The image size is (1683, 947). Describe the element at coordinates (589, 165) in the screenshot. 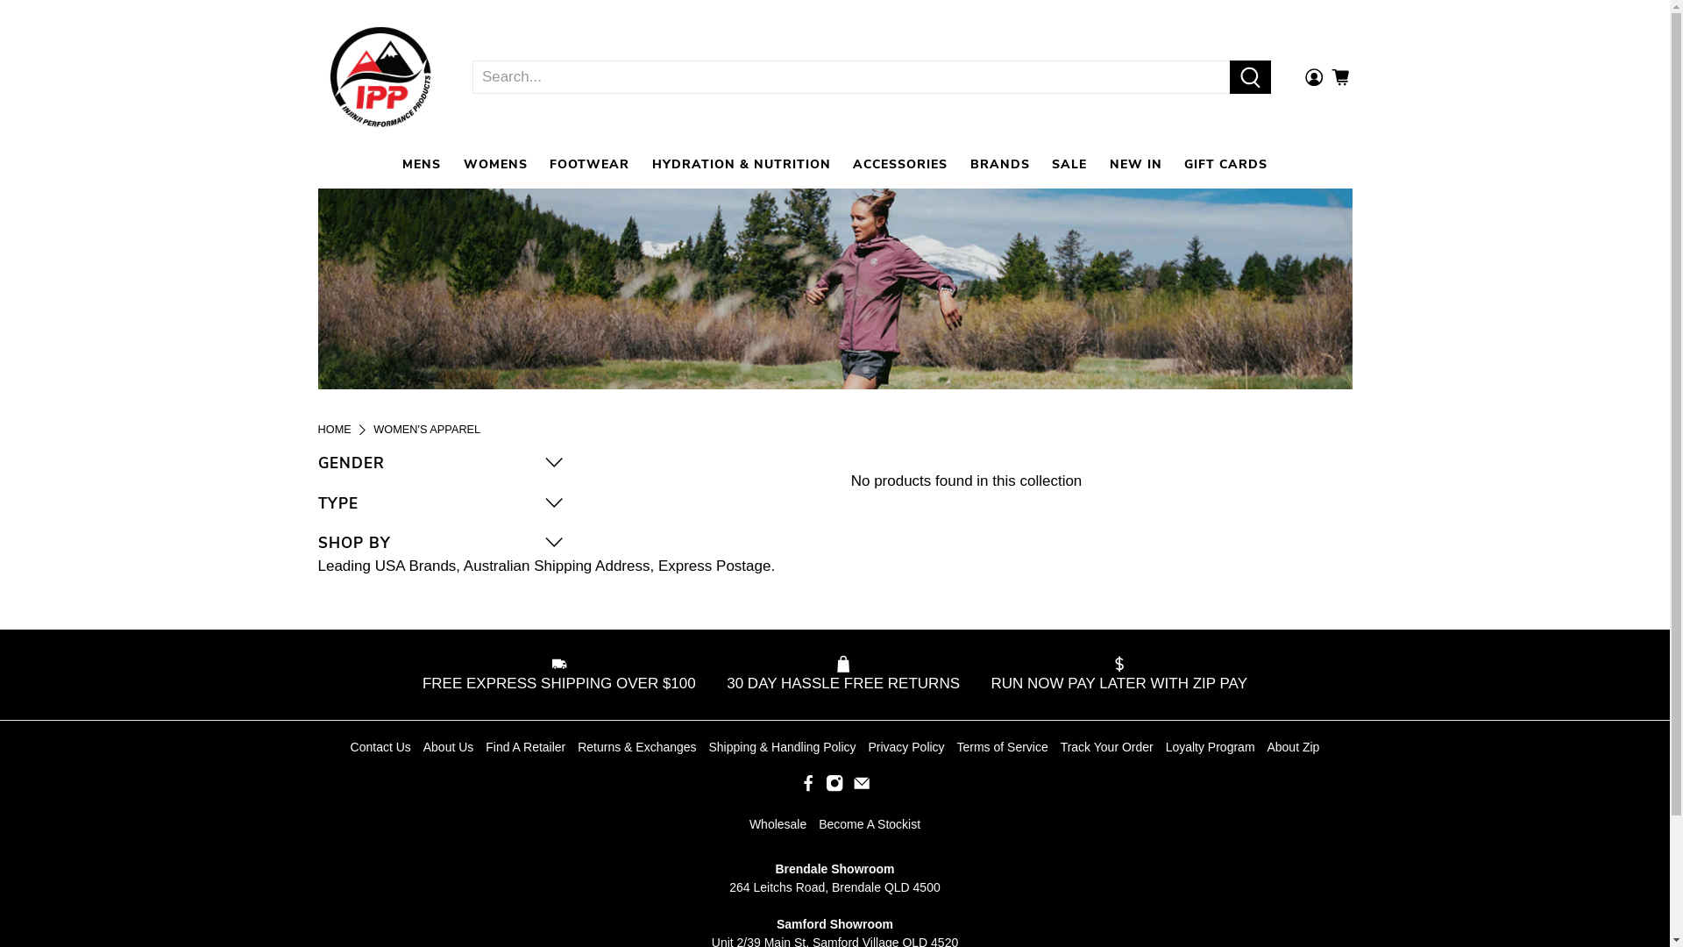

I see `FOOTWEAR` at that location.